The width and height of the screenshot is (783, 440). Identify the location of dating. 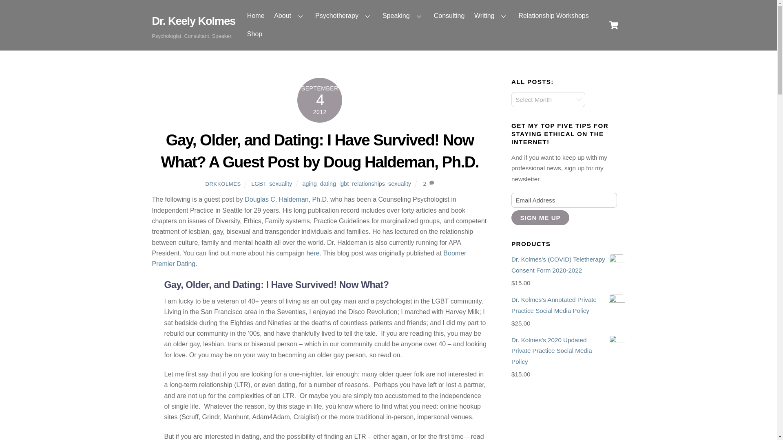
(328, 183).